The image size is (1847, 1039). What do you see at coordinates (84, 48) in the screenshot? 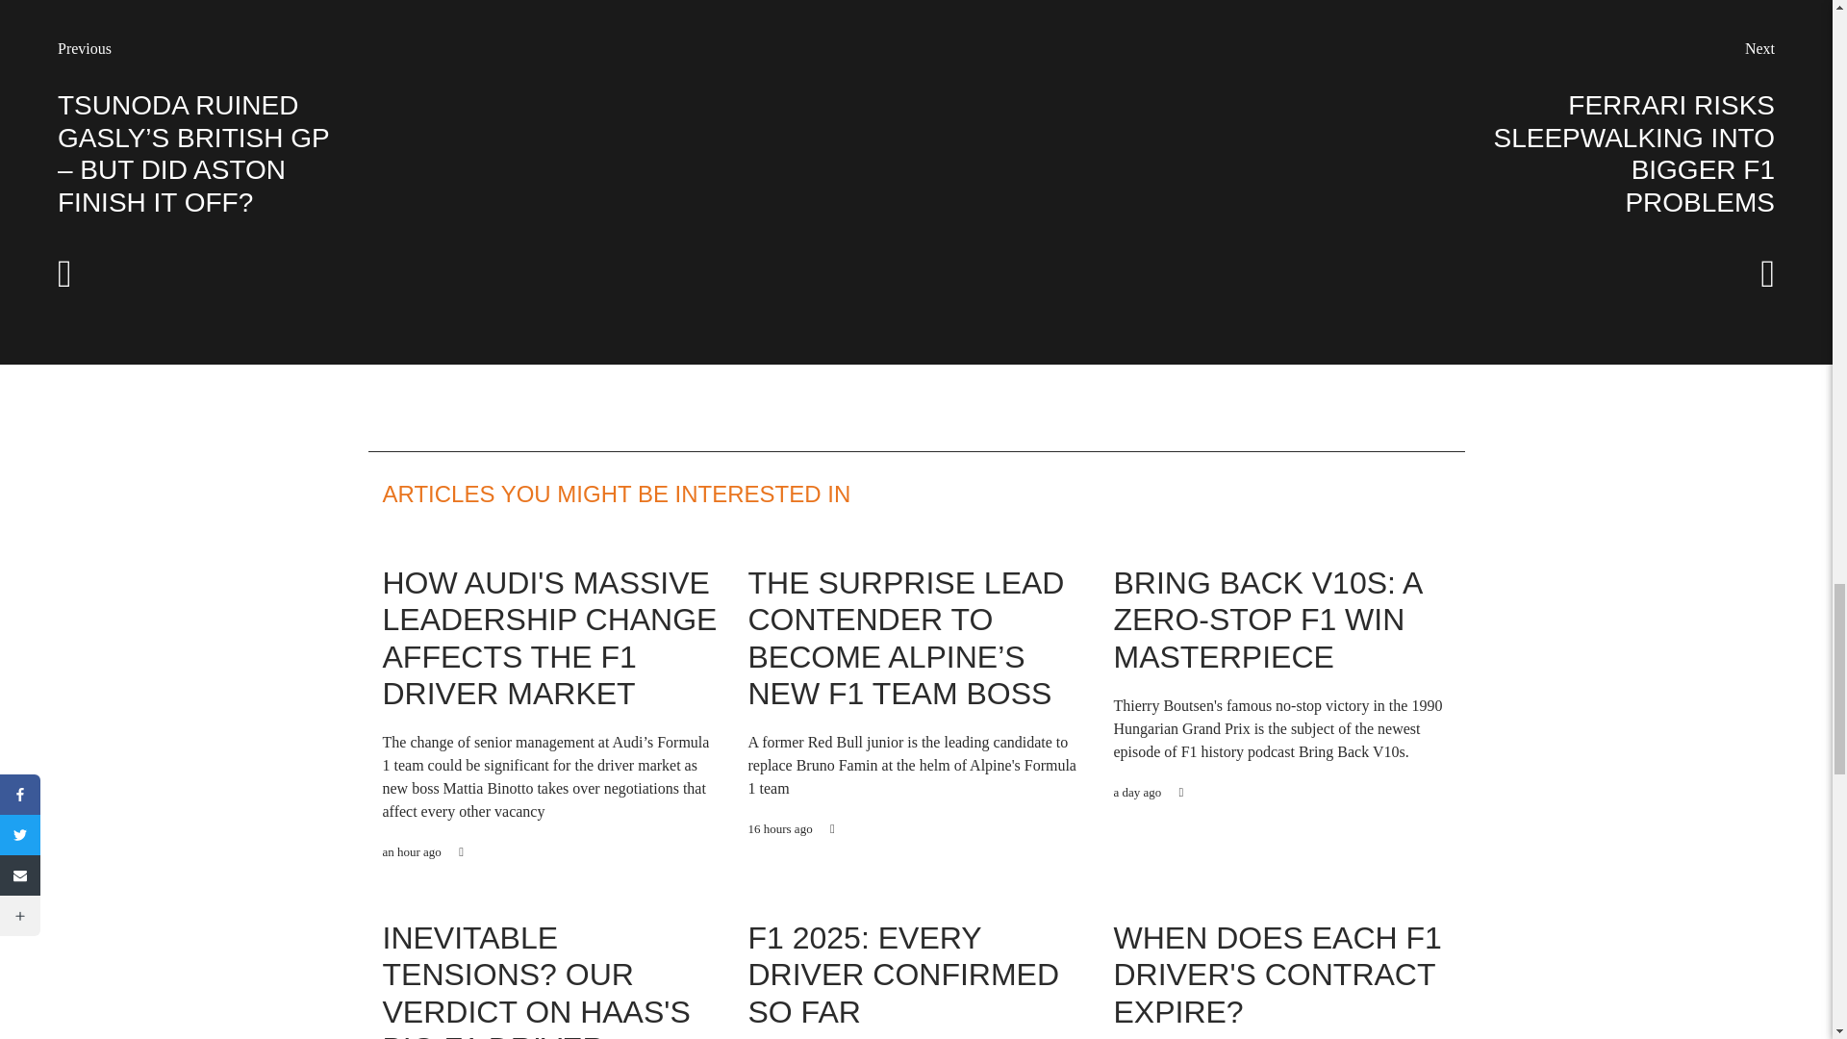
I see `Previous` at bounding box center [84, 48].